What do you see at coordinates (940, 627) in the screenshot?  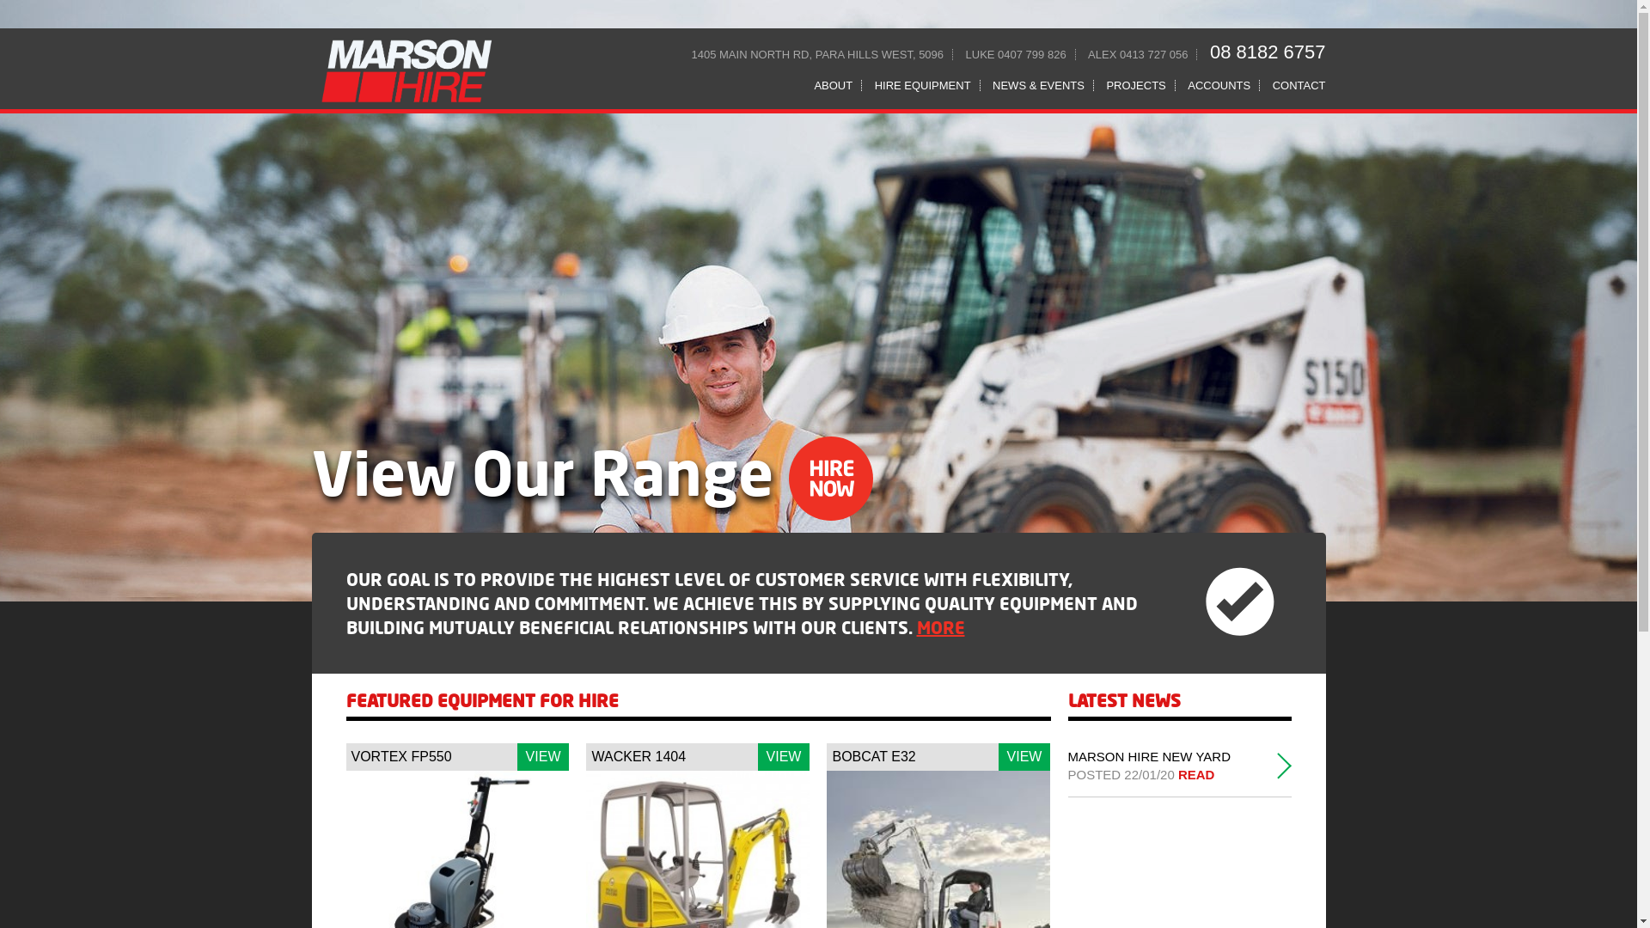 I see `MORE` at bounding box center [940, 627].